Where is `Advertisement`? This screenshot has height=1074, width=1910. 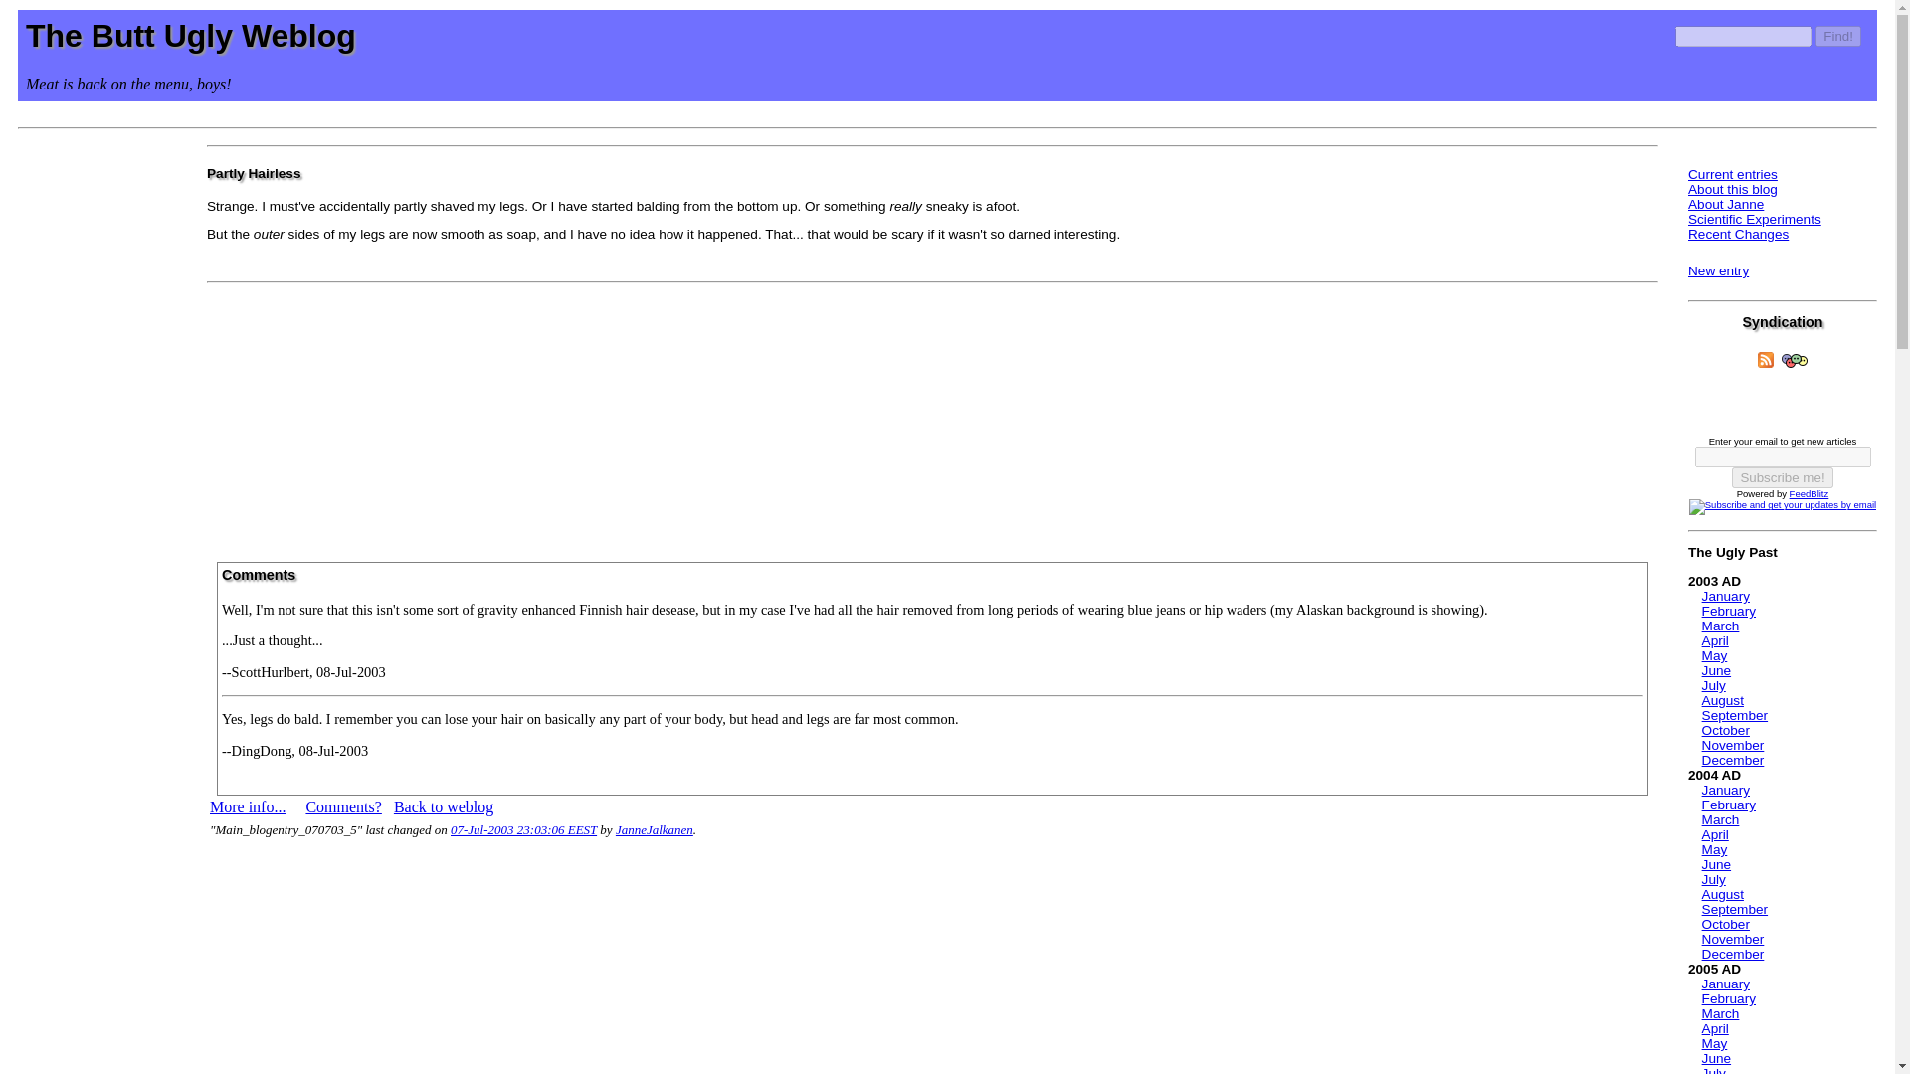
Advertisement is located at coordinates (933, 416).